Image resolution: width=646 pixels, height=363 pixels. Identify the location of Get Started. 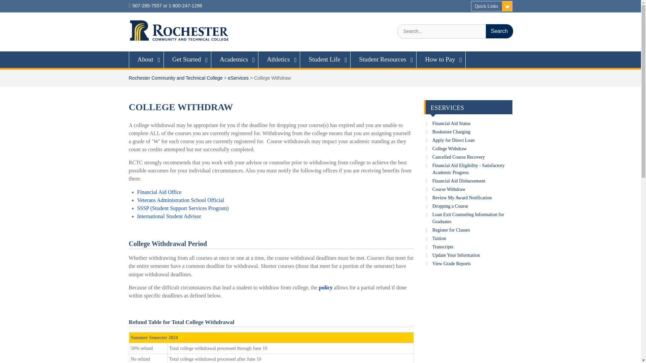
(188, 59).